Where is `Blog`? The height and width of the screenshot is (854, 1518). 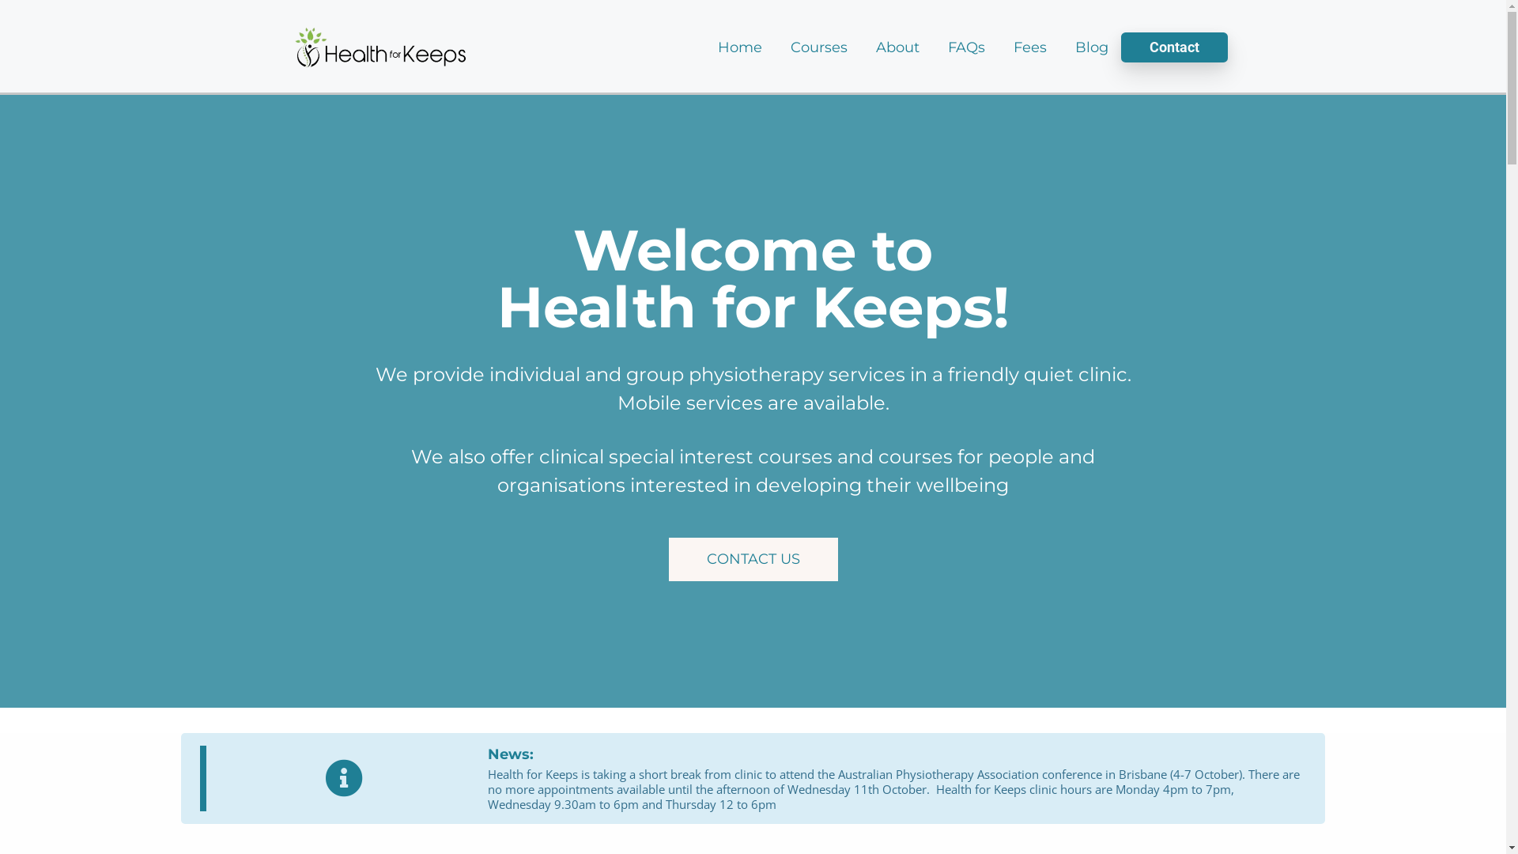 Blog is located at coordinates (1092, 47).